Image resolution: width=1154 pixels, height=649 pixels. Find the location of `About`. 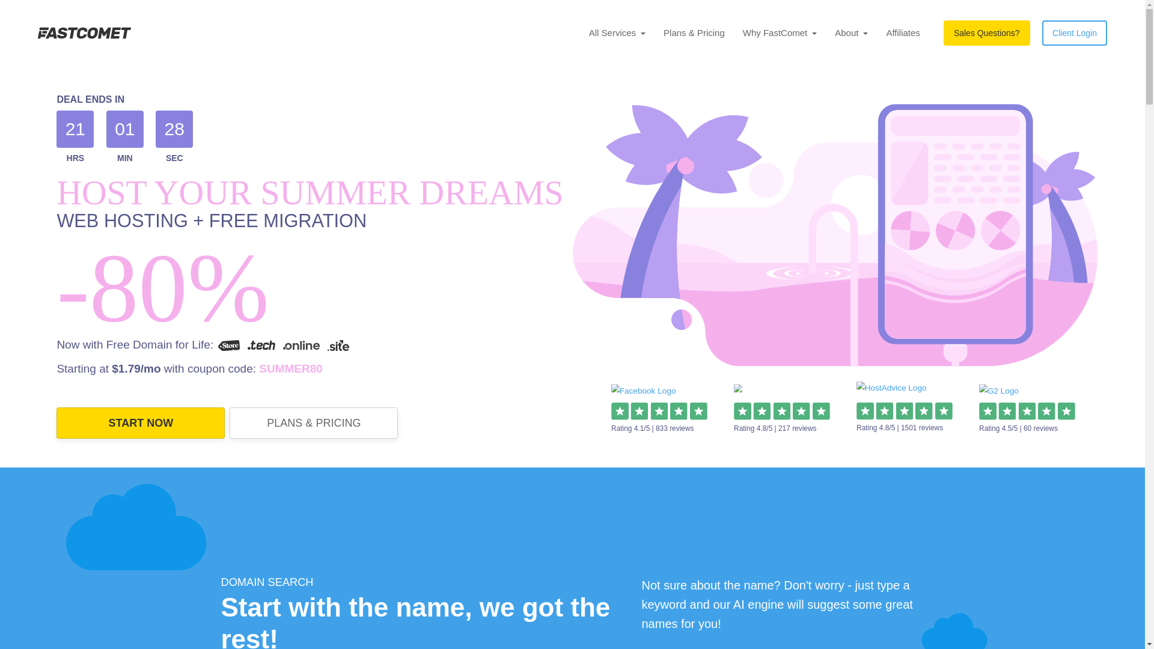

About is located at coordinates (851, 32).